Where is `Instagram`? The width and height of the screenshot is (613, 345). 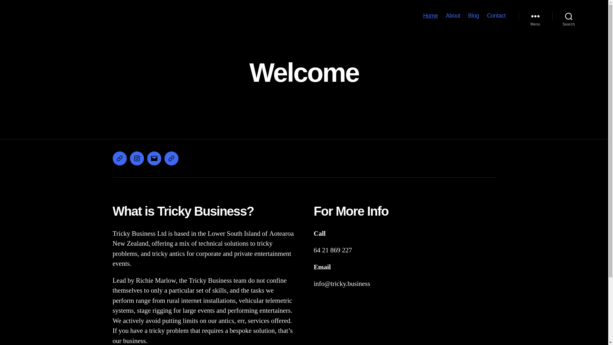
Instagram is located at coordinates (137, 158).